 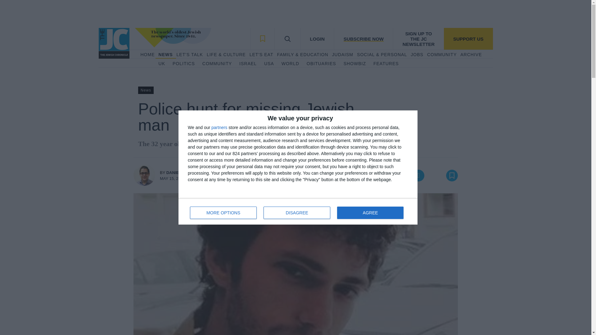 What do you see at coordinates (363, 38) in the screenshot?
I see `SUBSCRIBE NOW` at bounding box center [363, 38].